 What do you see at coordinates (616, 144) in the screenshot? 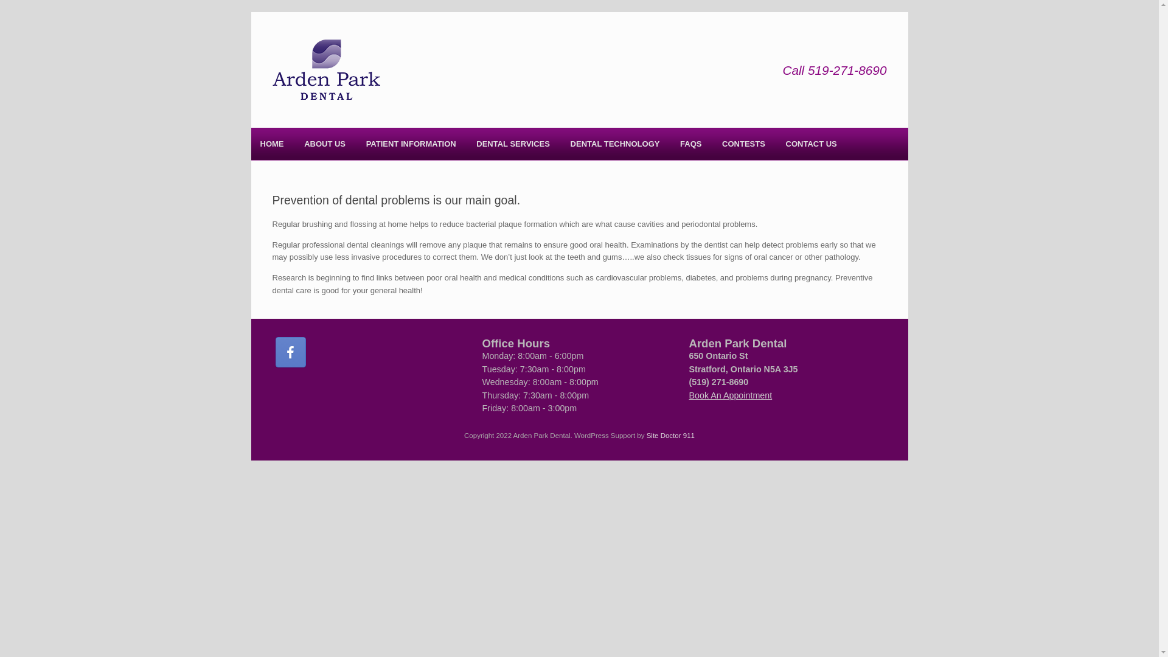
I see `DENTAL TECHNOLOGY` at bounding box center [616, 144].